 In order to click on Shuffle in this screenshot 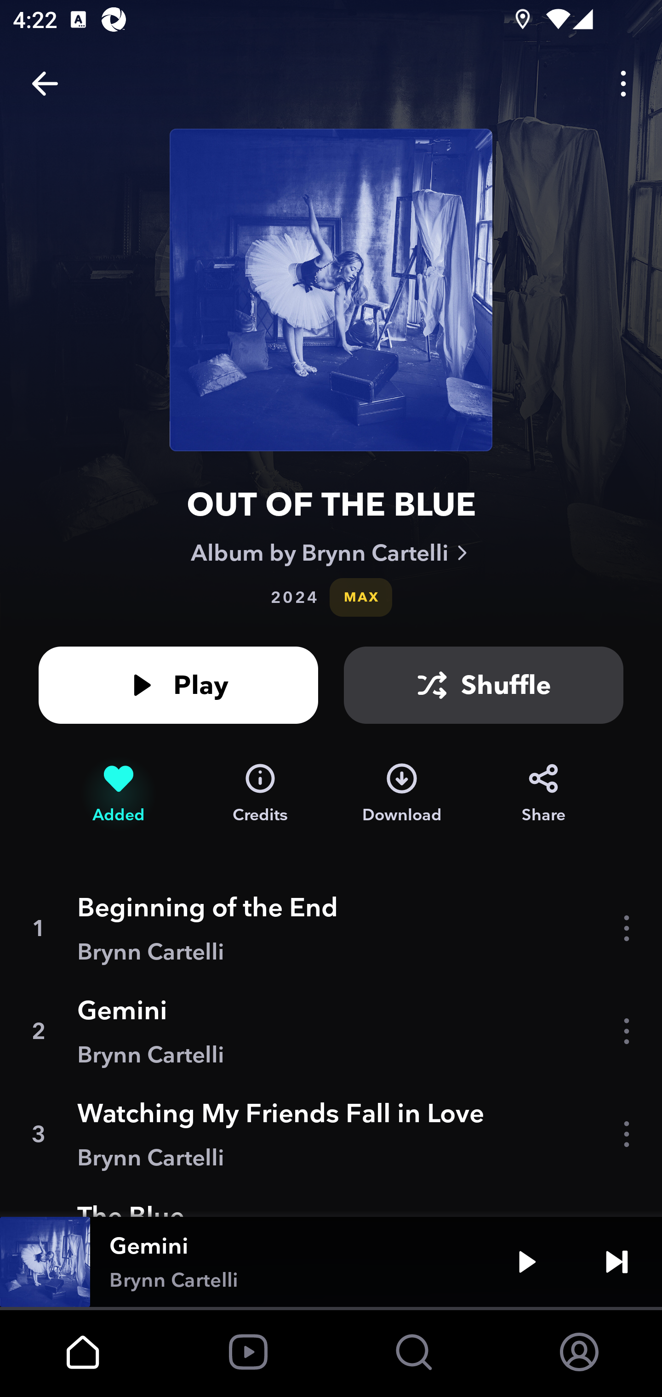, I will do `click(484, 685)`.